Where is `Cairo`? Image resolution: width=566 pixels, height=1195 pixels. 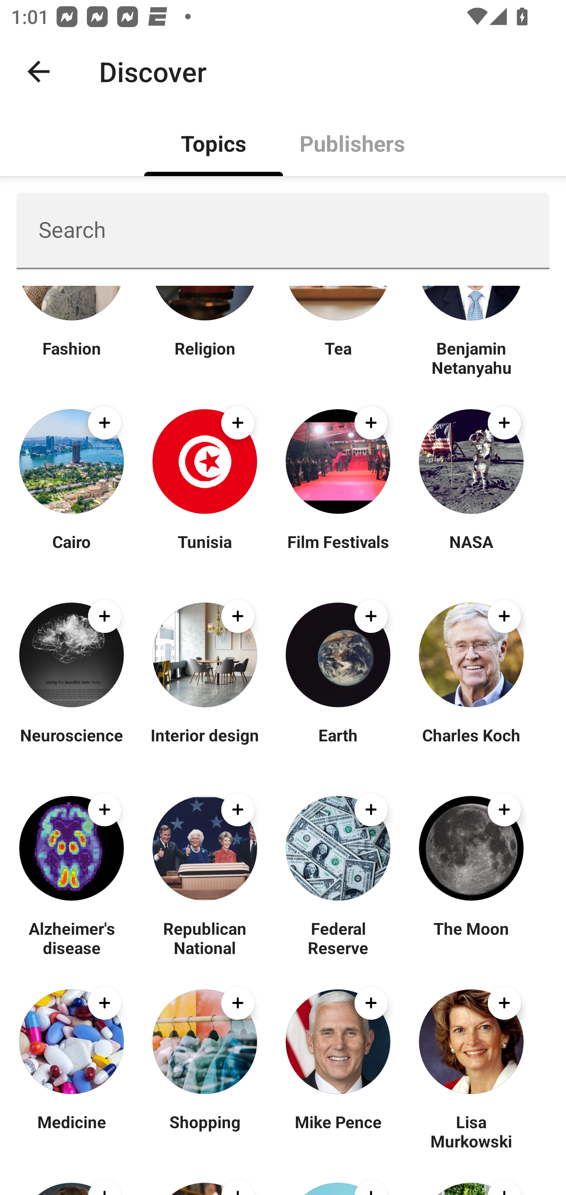 Cairo is located at coordinates (72, 551).